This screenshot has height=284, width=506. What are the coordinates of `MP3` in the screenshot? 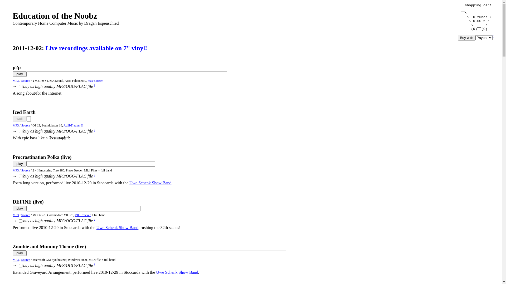 It's located at (16, 170).